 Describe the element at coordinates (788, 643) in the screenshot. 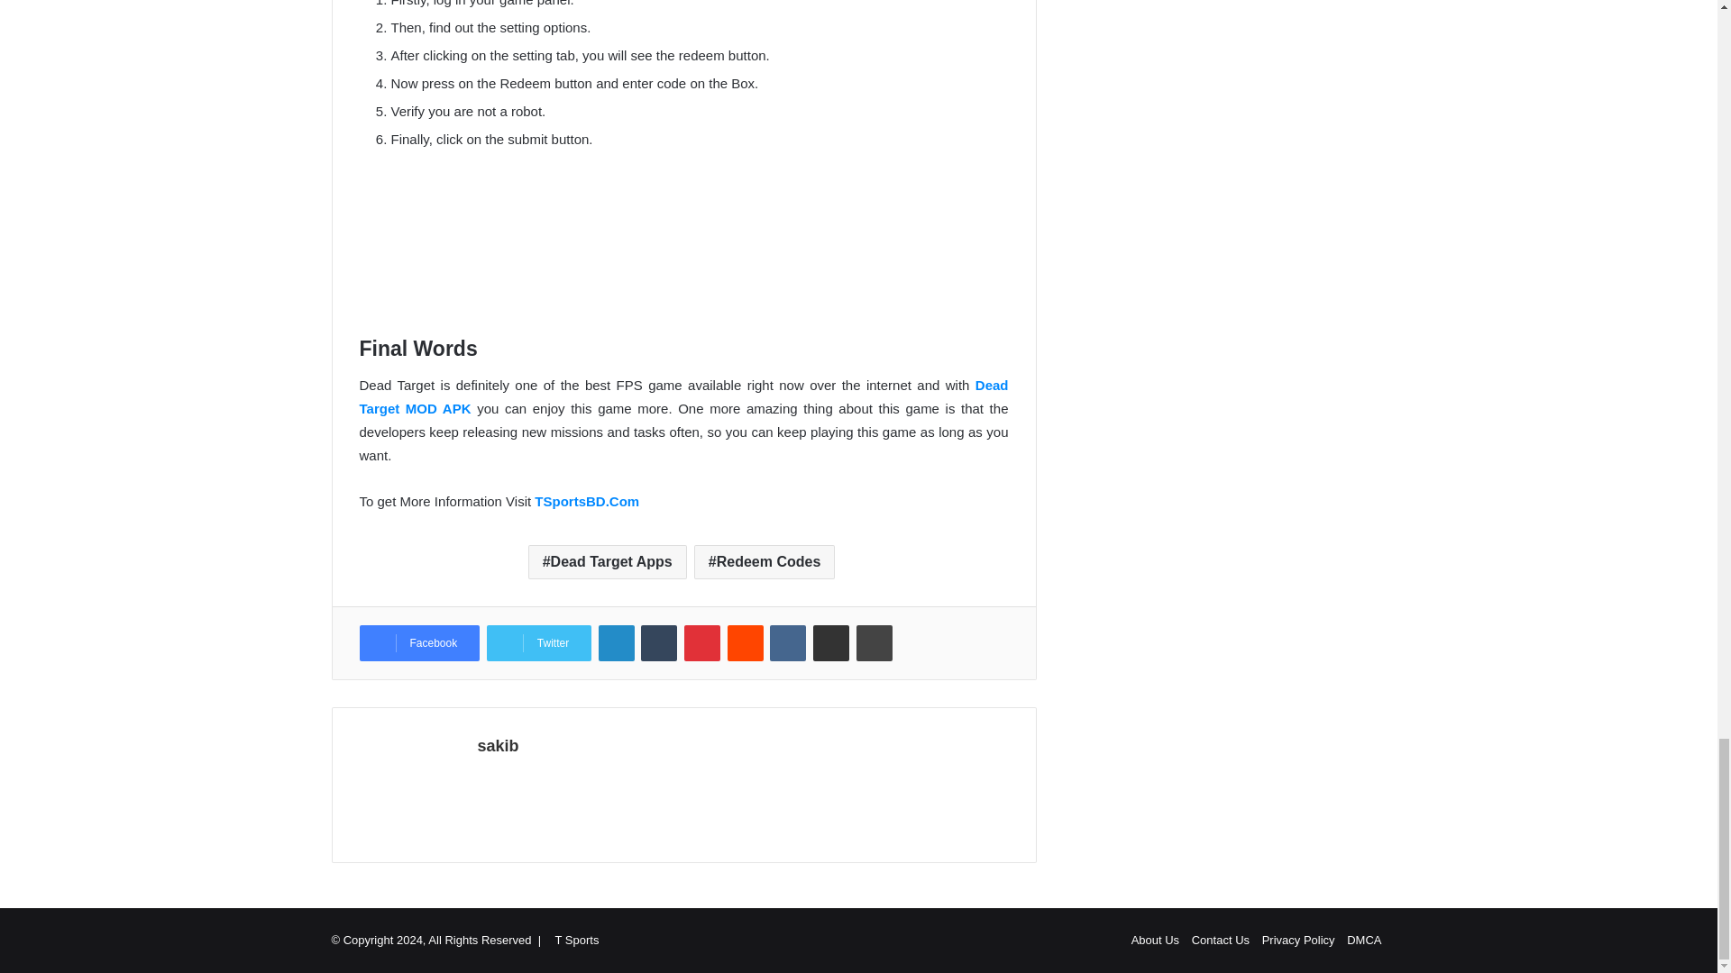

I see `VKontakte` at that location.